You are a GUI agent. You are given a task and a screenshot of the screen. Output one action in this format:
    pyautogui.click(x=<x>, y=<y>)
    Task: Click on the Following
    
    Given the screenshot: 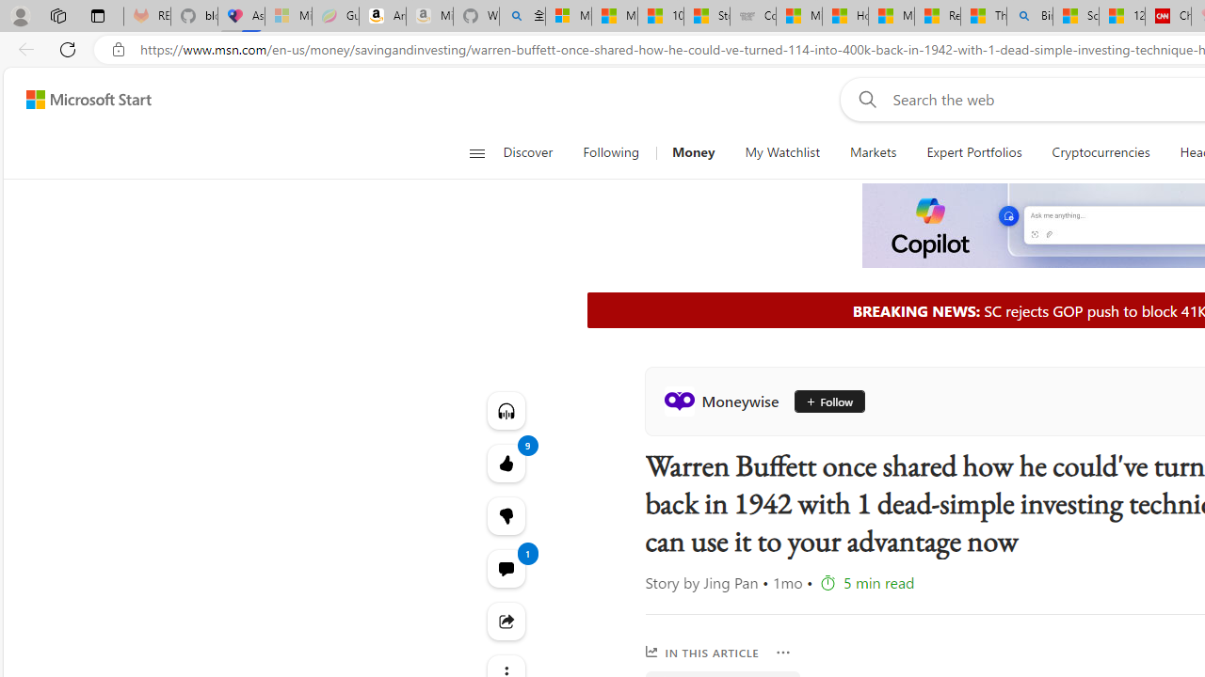 What is the action you would take?
    pyautogui.click(x=612, y=152)
    